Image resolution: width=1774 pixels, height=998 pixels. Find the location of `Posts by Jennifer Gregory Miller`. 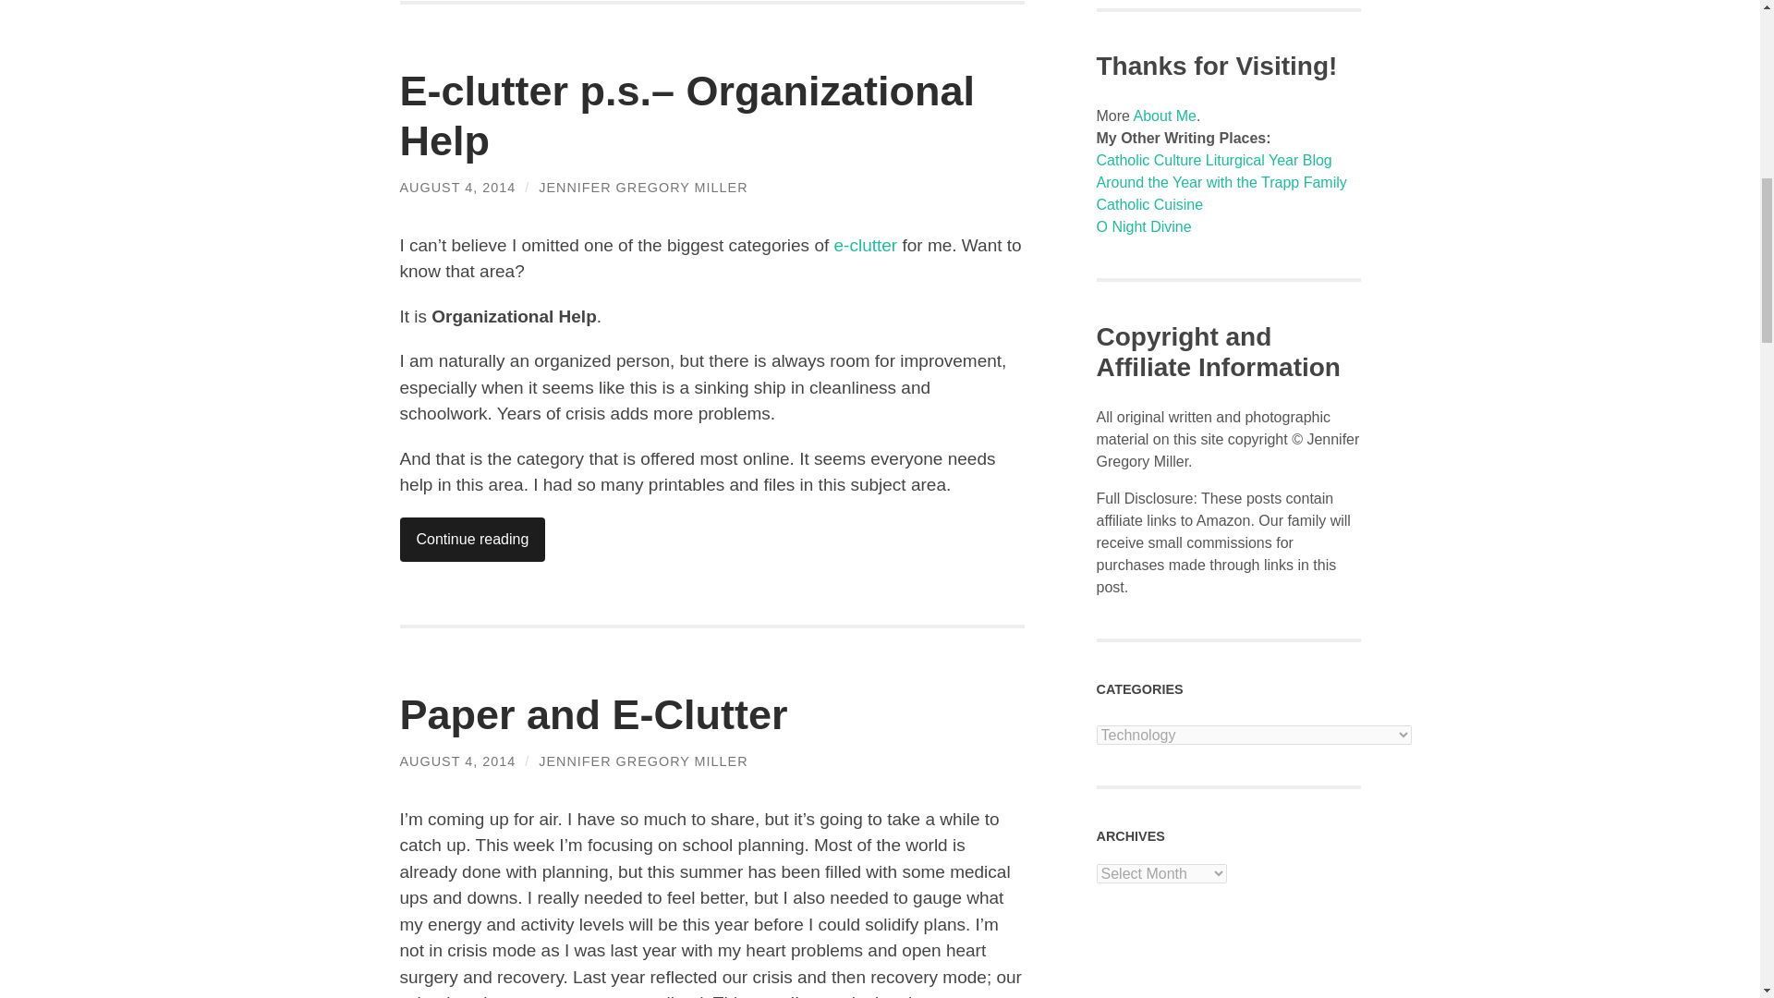

Posts by Jennifer Gregory Miller is located at coordinates (643, 761).